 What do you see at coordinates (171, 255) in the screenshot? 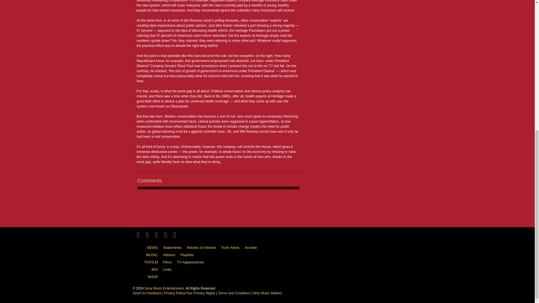
I see `Albums` at bounding box center [171, 255].